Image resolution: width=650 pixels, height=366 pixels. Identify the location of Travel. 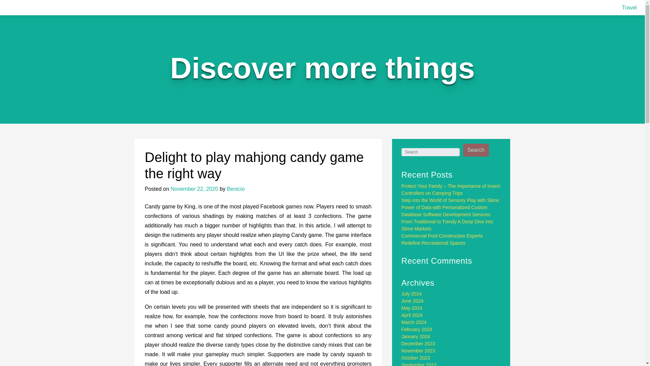
(629, 7).